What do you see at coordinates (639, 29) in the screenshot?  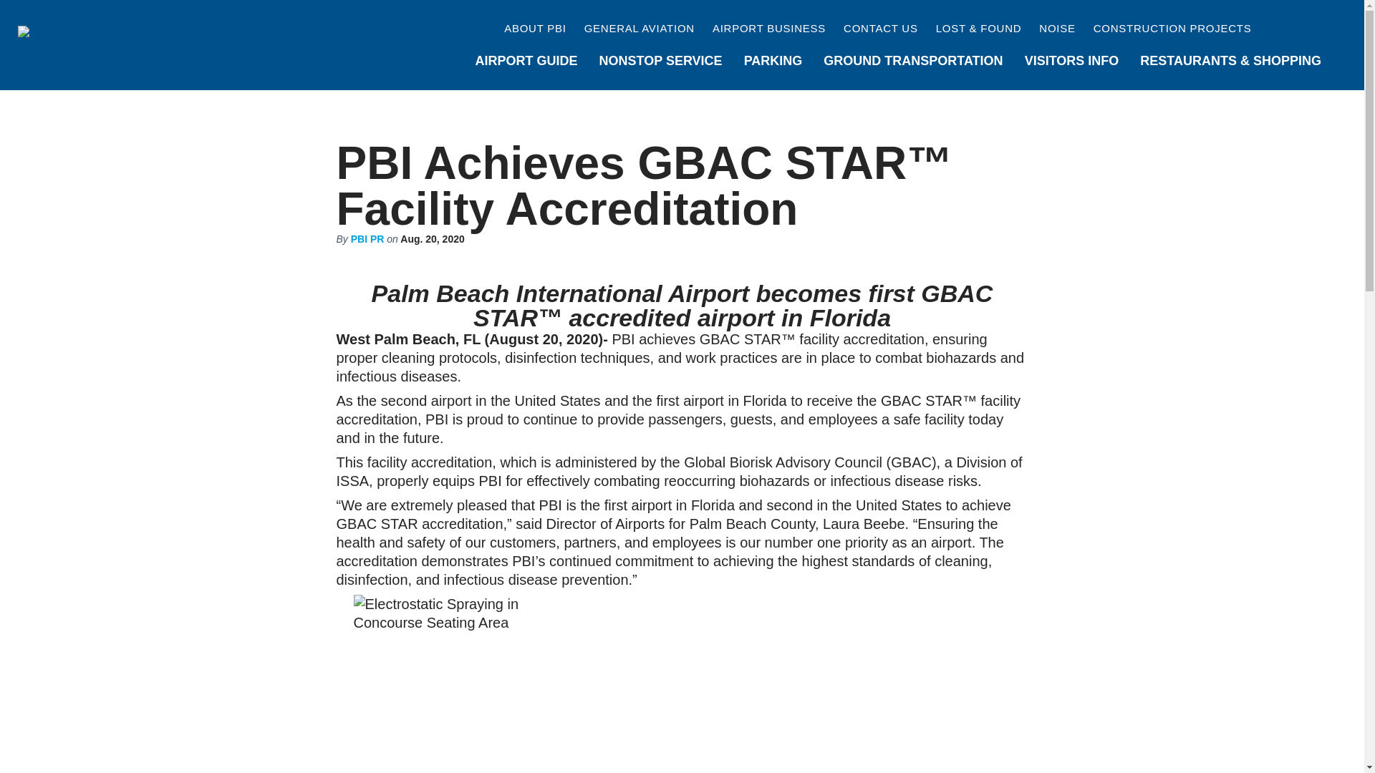 I see `GENERAL AVIATION` at bounding box center [639, 29].